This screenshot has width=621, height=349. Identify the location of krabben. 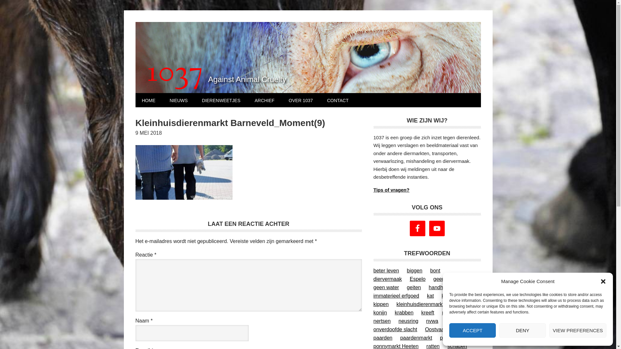
(404, 313).